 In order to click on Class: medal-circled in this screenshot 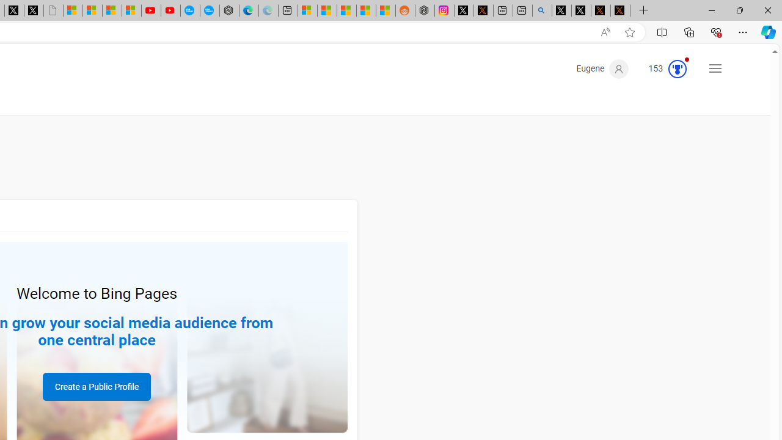, I will do `click(678, 68)`.